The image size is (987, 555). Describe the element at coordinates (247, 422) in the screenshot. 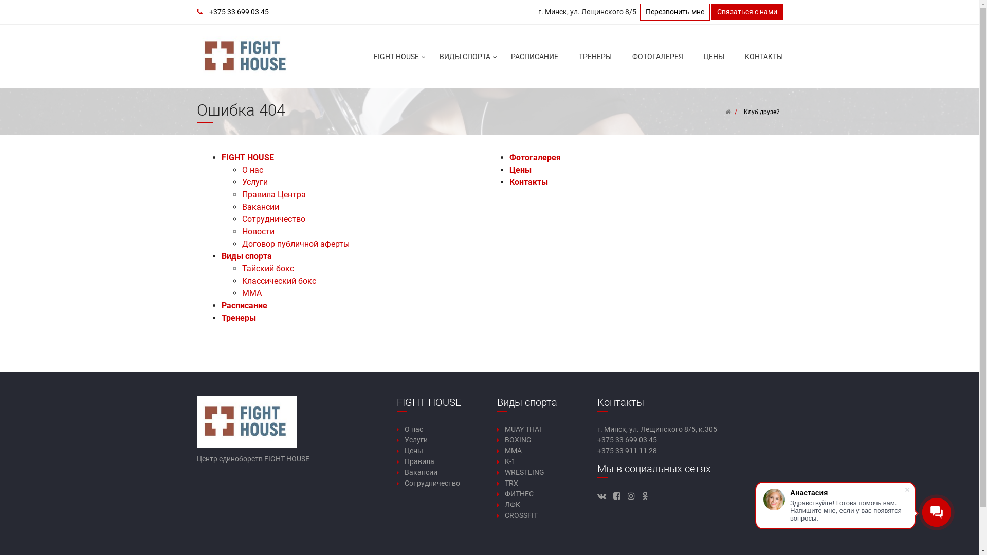

I see `logo FightHouse_bold_fin2019_wf.jpg` at that location.